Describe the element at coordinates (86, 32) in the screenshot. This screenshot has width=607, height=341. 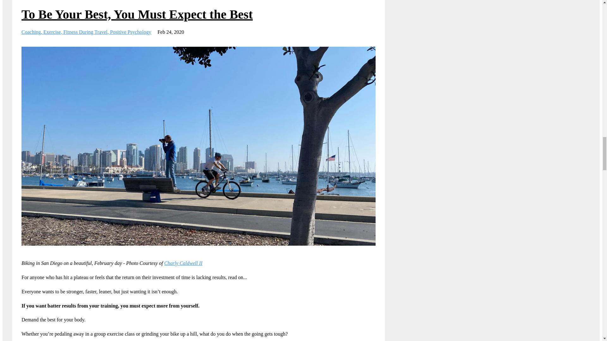
I see `Fitness During Travel` at that location.